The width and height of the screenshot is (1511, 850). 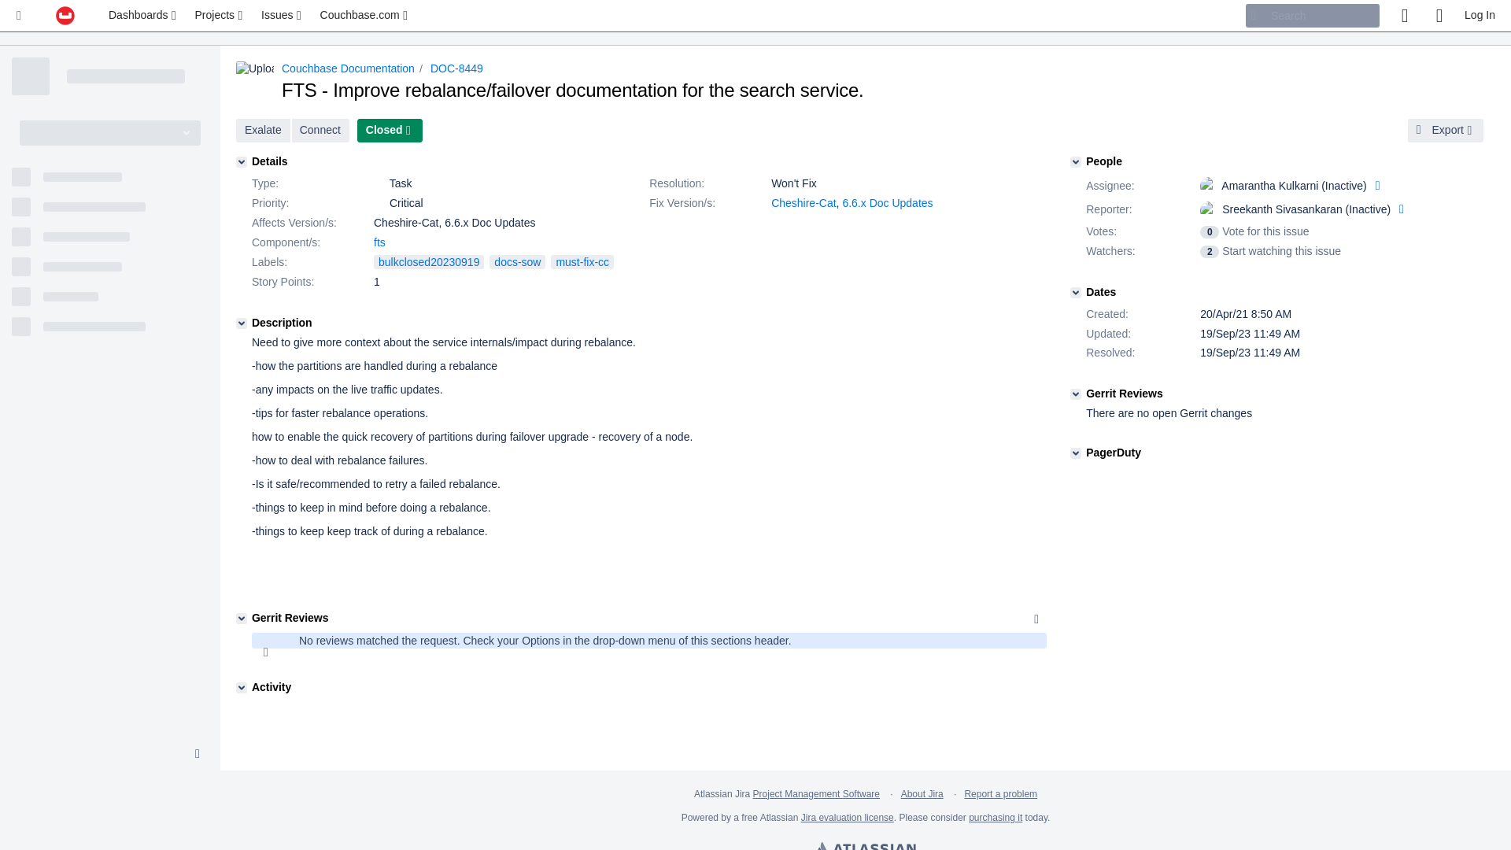 What do you see at coordinates (886, 202) in the screenshot?
I see `6.6.x Doc Updates` at bounding box center [886, 202].